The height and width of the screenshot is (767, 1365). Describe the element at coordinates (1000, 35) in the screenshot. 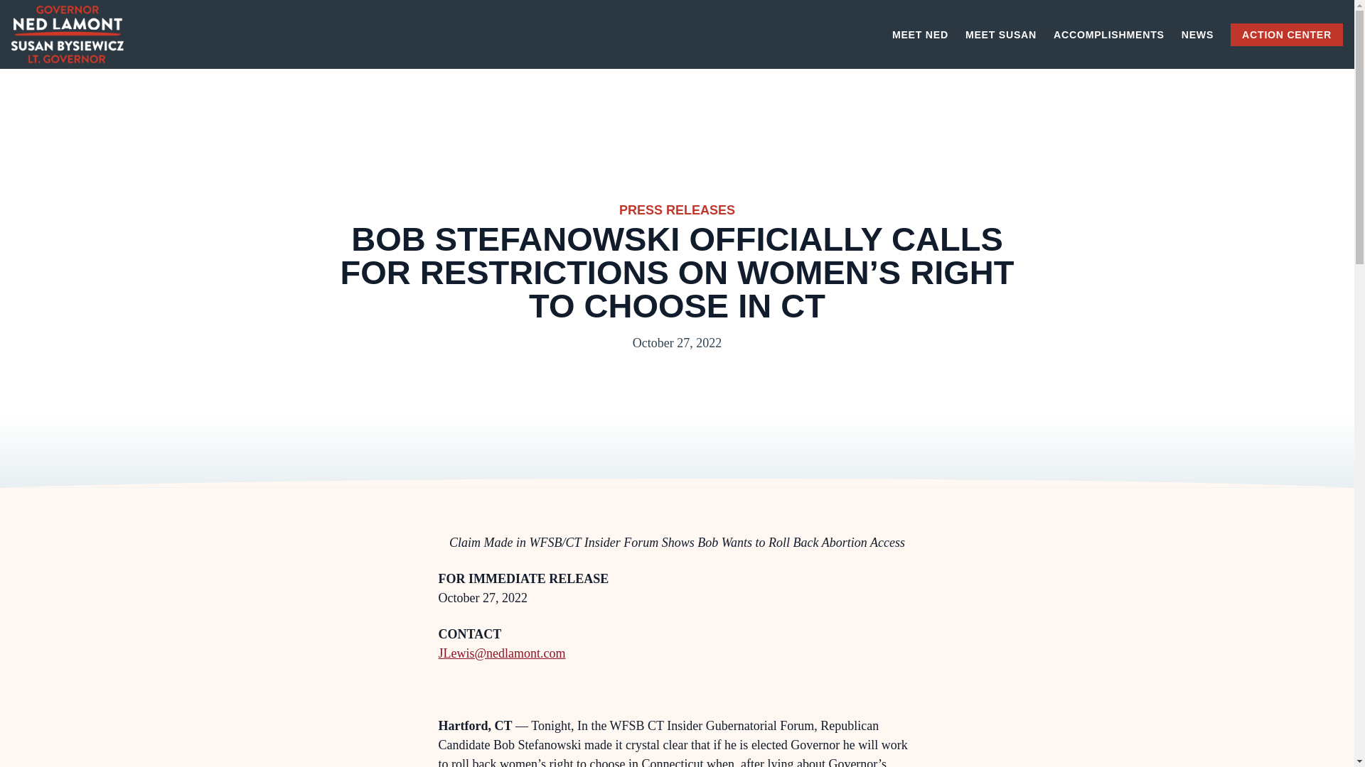

I see `MEET SUSAN` at that location.